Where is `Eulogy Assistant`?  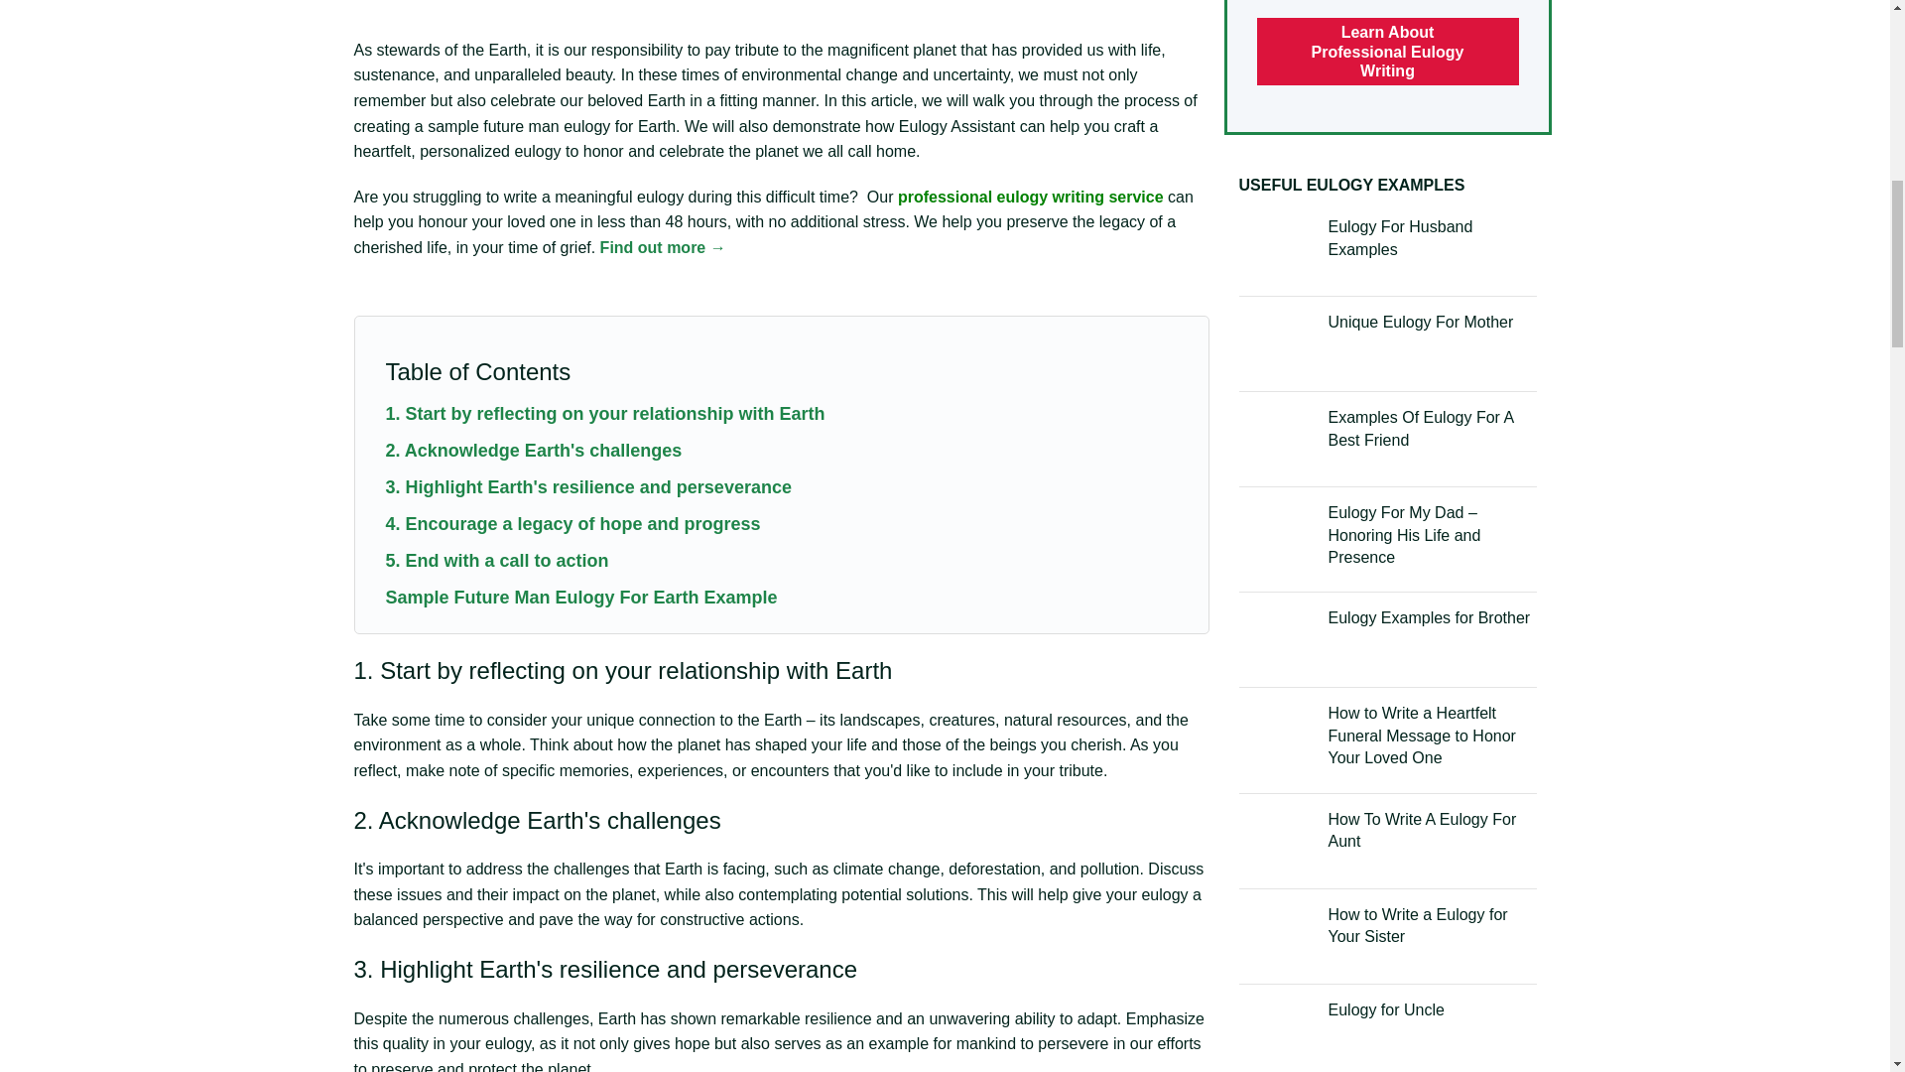
Eulogy Assistant is located at coordinates (956, 126).